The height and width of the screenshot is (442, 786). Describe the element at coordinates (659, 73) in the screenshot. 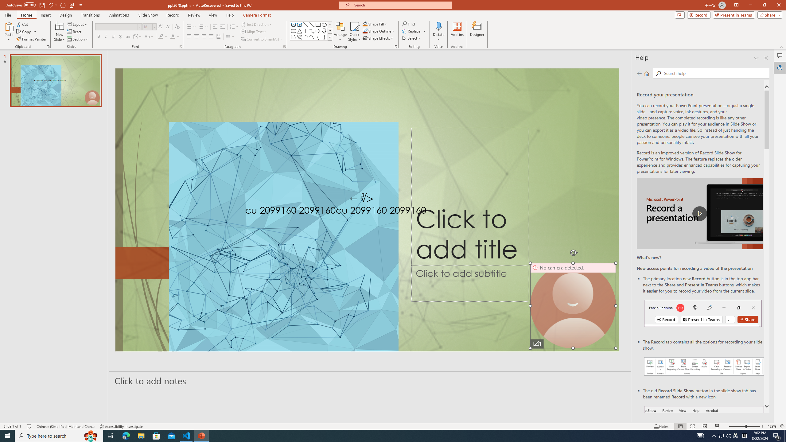

I see `Search` at that location.